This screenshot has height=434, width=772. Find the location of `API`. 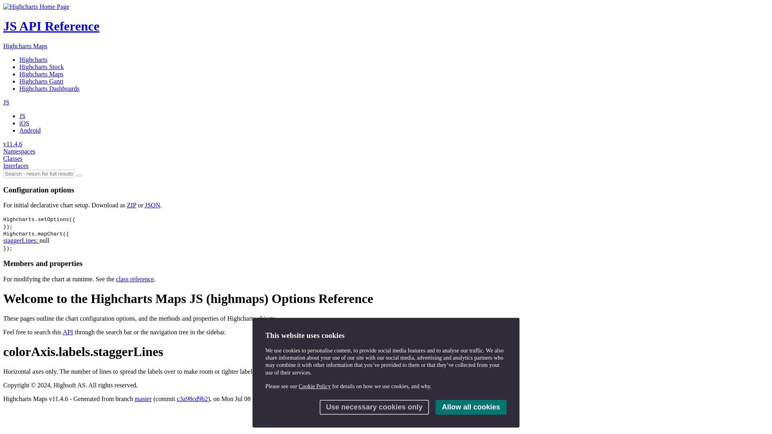

API is located at coordinates (68, 332).